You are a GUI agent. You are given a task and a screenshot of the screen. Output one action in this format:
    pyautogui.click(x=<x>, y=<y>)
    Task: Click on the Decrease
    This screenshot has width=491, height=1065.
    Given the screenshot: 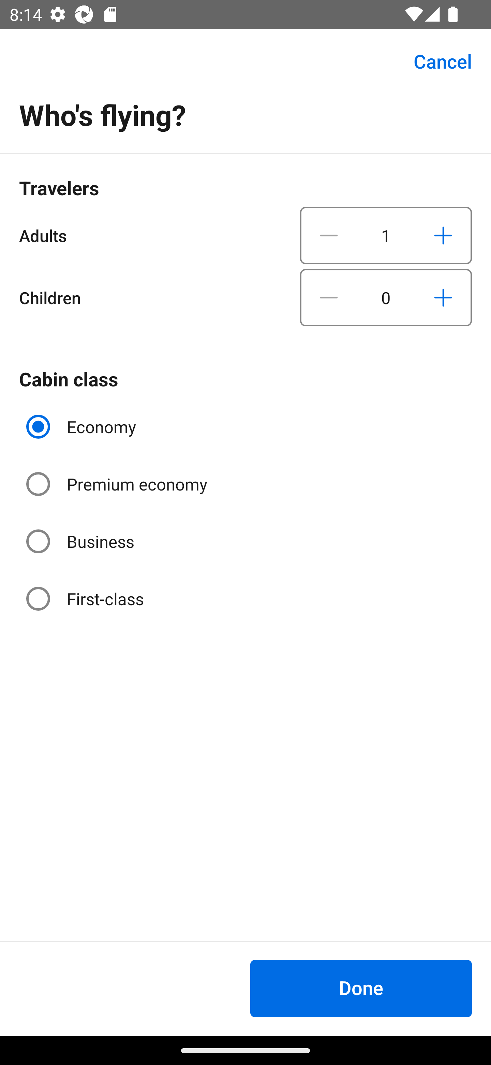 What is the action you would take?
    pyautogui.click(x=329, y=298)
    